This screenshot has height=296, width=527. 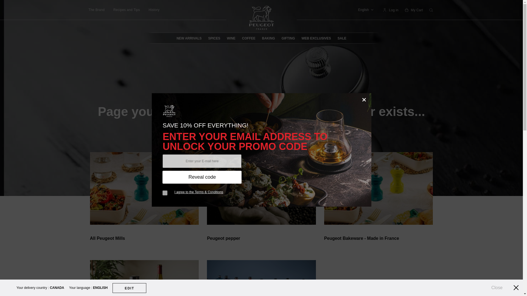 What do you see at coordinates (261, 18) in the screenshot?
I see `Peugeot Saveurs` at bounding box center [261, 18].